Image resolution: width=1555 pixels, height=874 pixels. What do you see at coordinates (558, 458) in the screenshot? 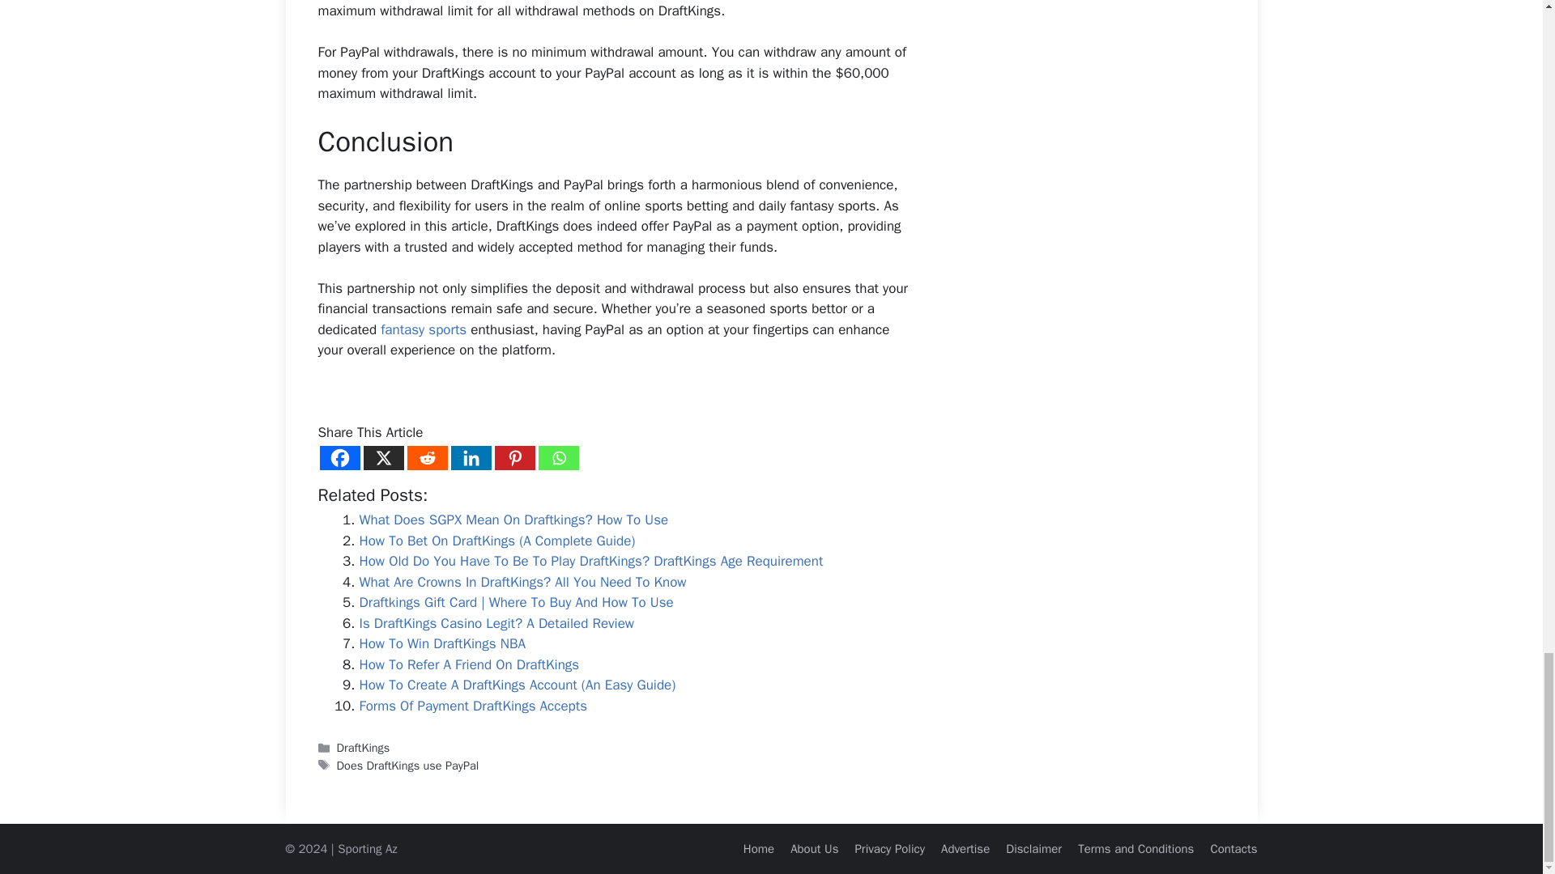
I see `Whatsapp` at bounding box center [558, 458].